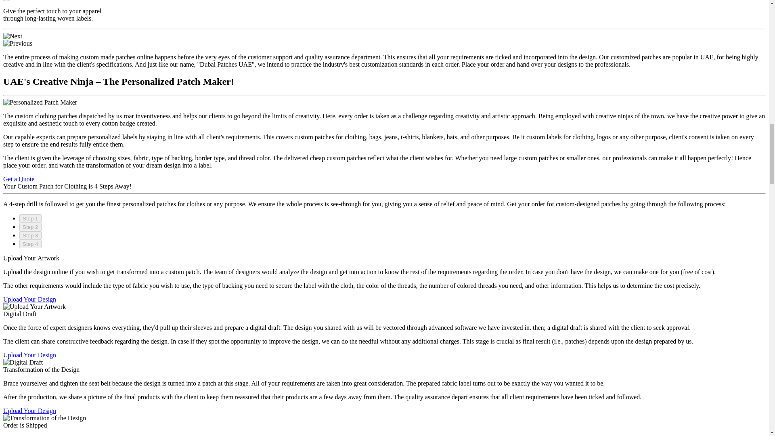 The width and height of the screenshot is (775, 436). I want to click on Step 4, so click(31, 244).